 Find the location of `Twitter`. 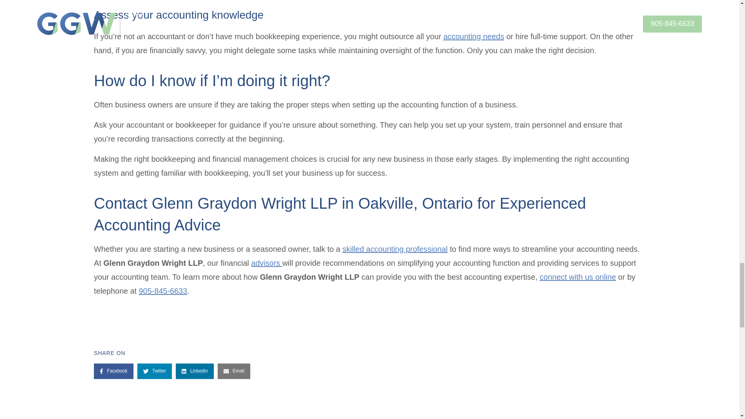

Twitter is located at coordinates (154, 371).